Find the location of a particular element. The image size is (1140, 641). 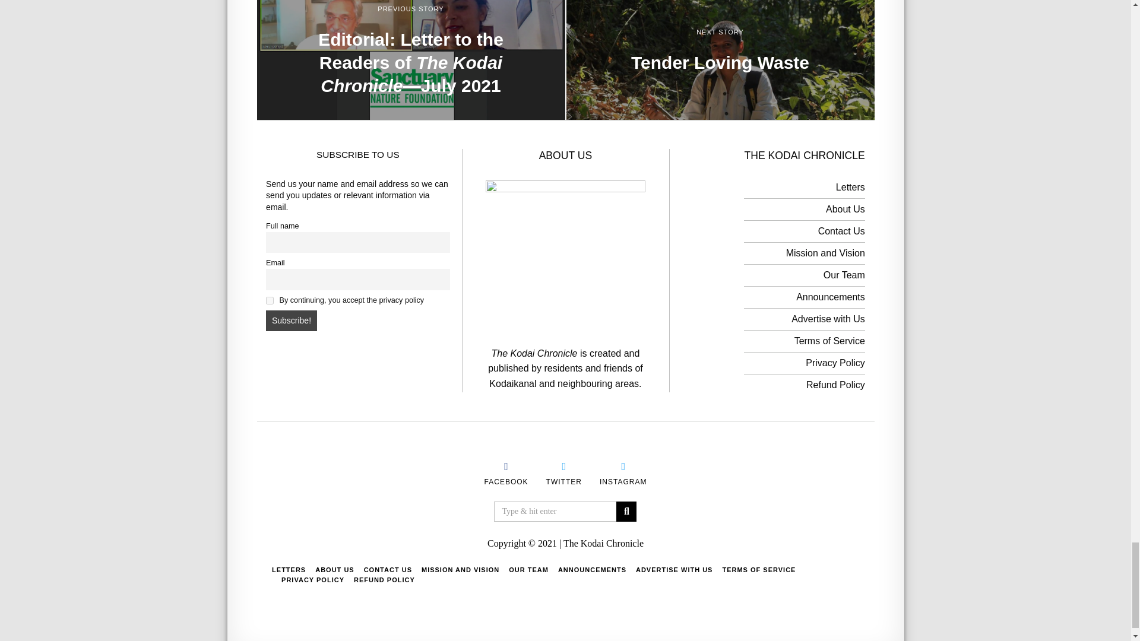

Instagram is located at coordinates (623, 482).